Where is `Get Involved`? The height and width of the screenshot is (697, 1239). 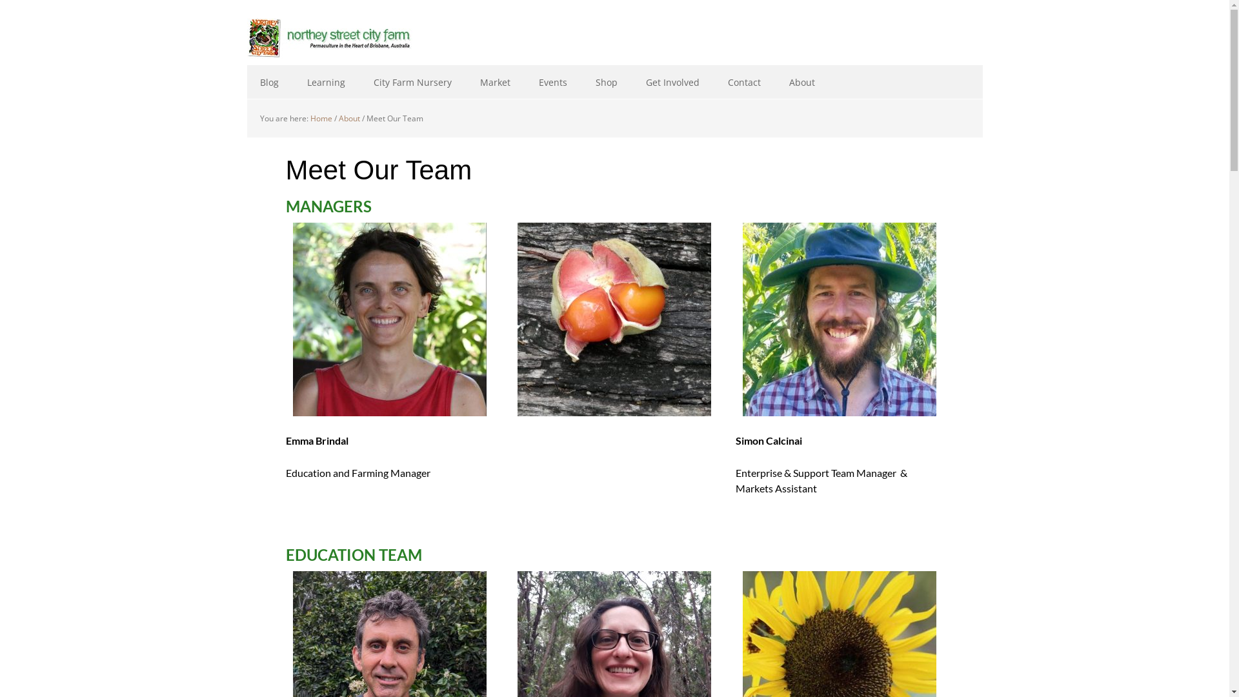 Get Involved is located at coordinates (672, 83).